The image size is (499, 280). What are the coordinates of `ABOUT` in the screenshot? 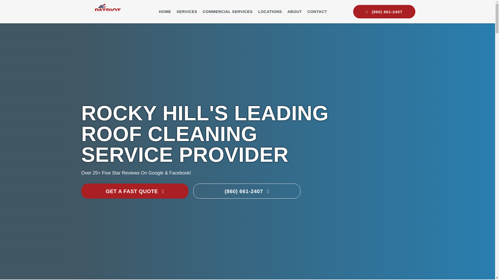 It's located at (294, 11).